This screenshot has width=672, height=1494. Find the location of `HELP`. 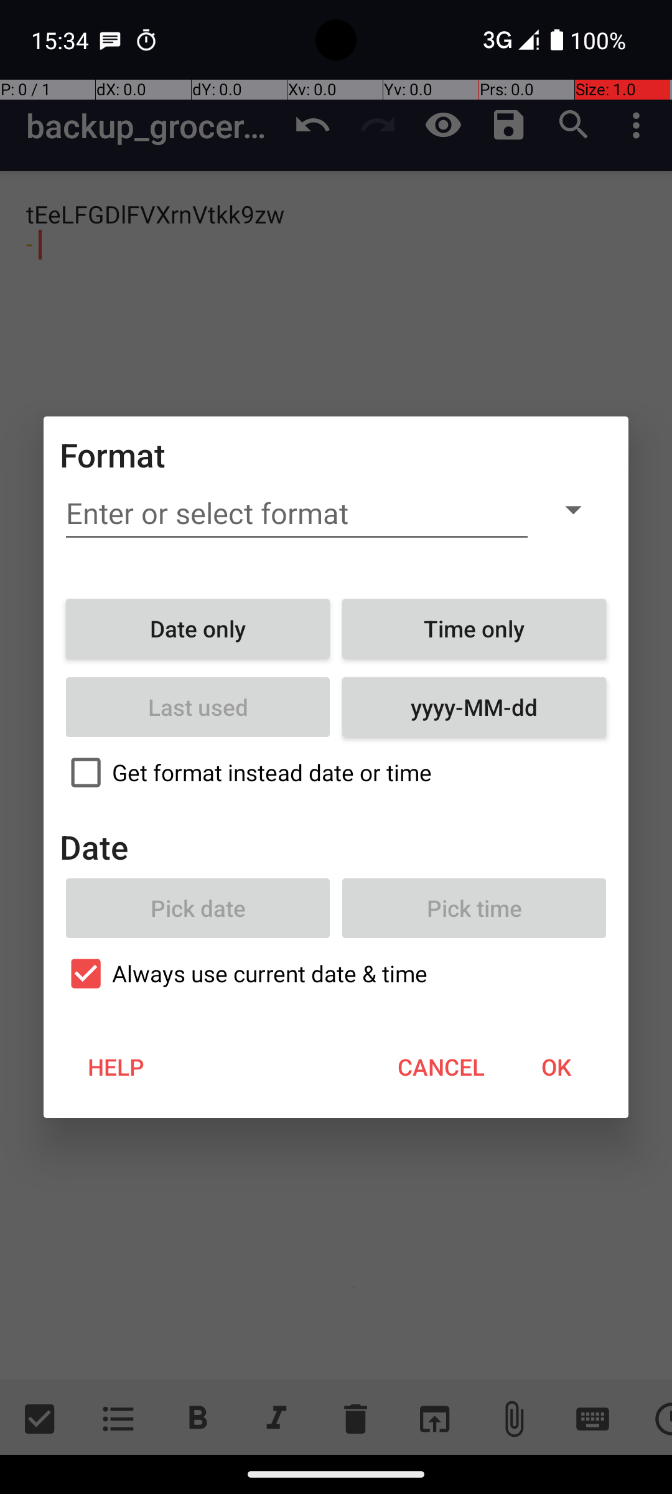

HELP is located at coordinates (116, 1067).